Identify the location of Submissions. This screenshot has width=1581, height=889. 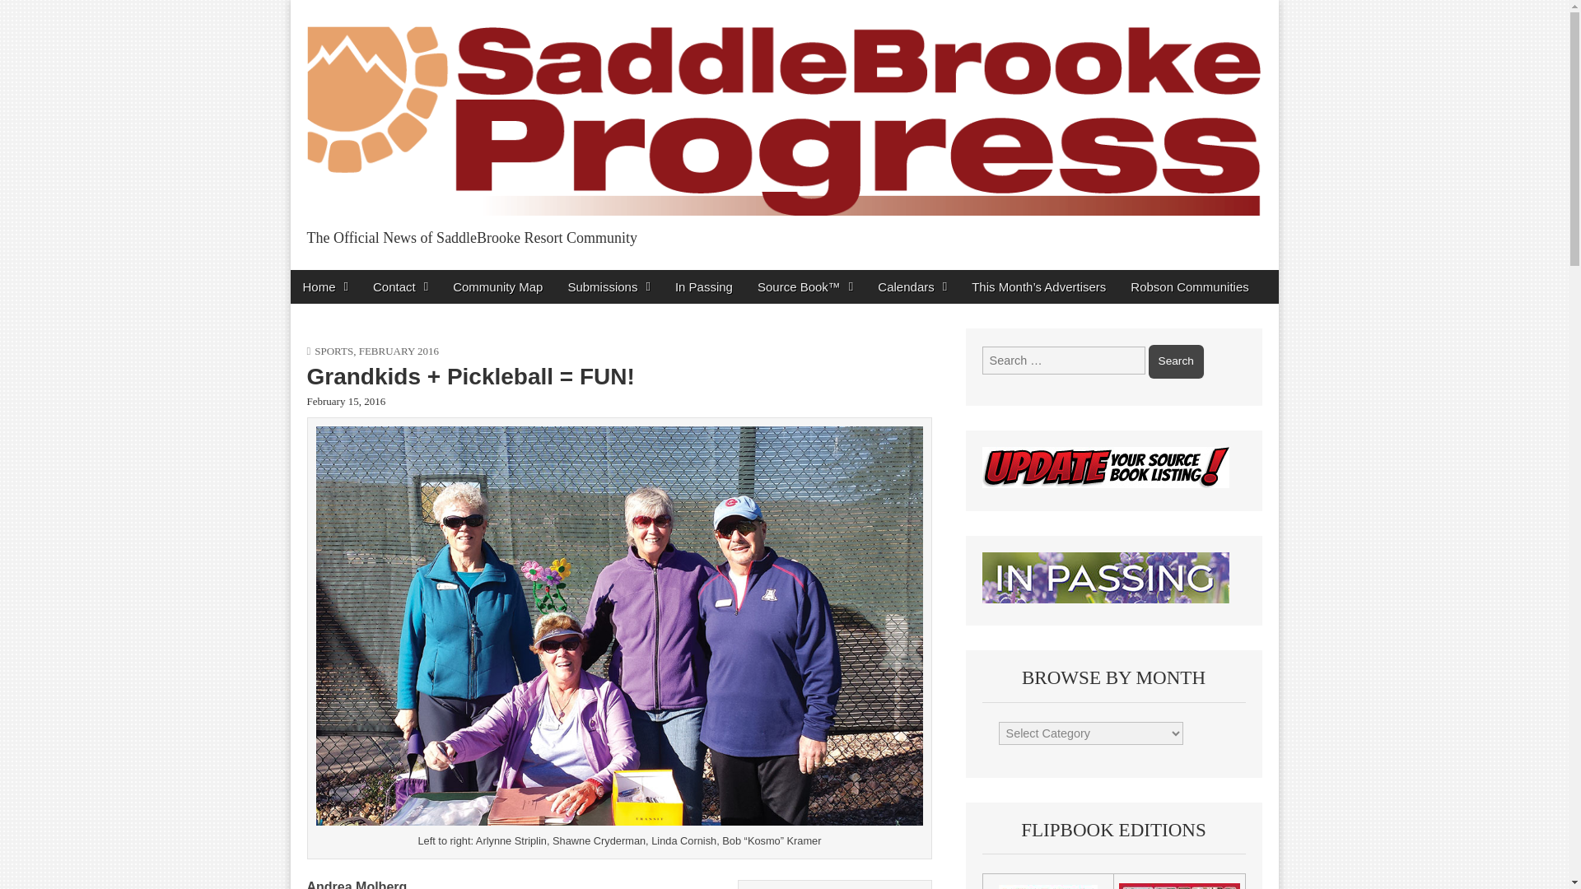
(608, 286).